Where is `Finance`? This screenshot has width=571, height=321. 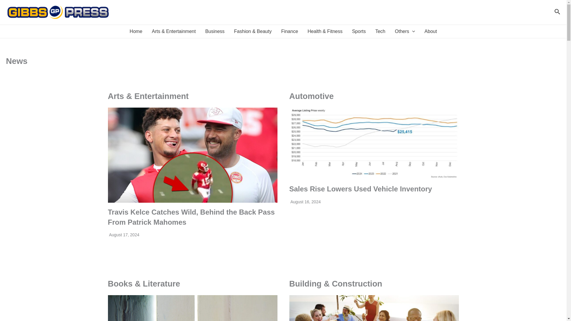
Finance is located at coordinates (289, 32).